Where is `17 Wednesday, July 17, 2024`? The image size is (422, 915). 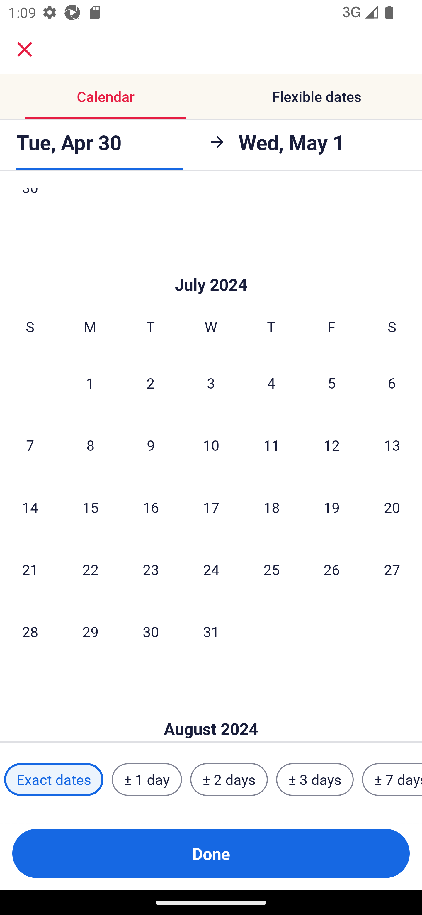 17 Wednesday, July 17, 2024 is located at coordinates (211, 507).